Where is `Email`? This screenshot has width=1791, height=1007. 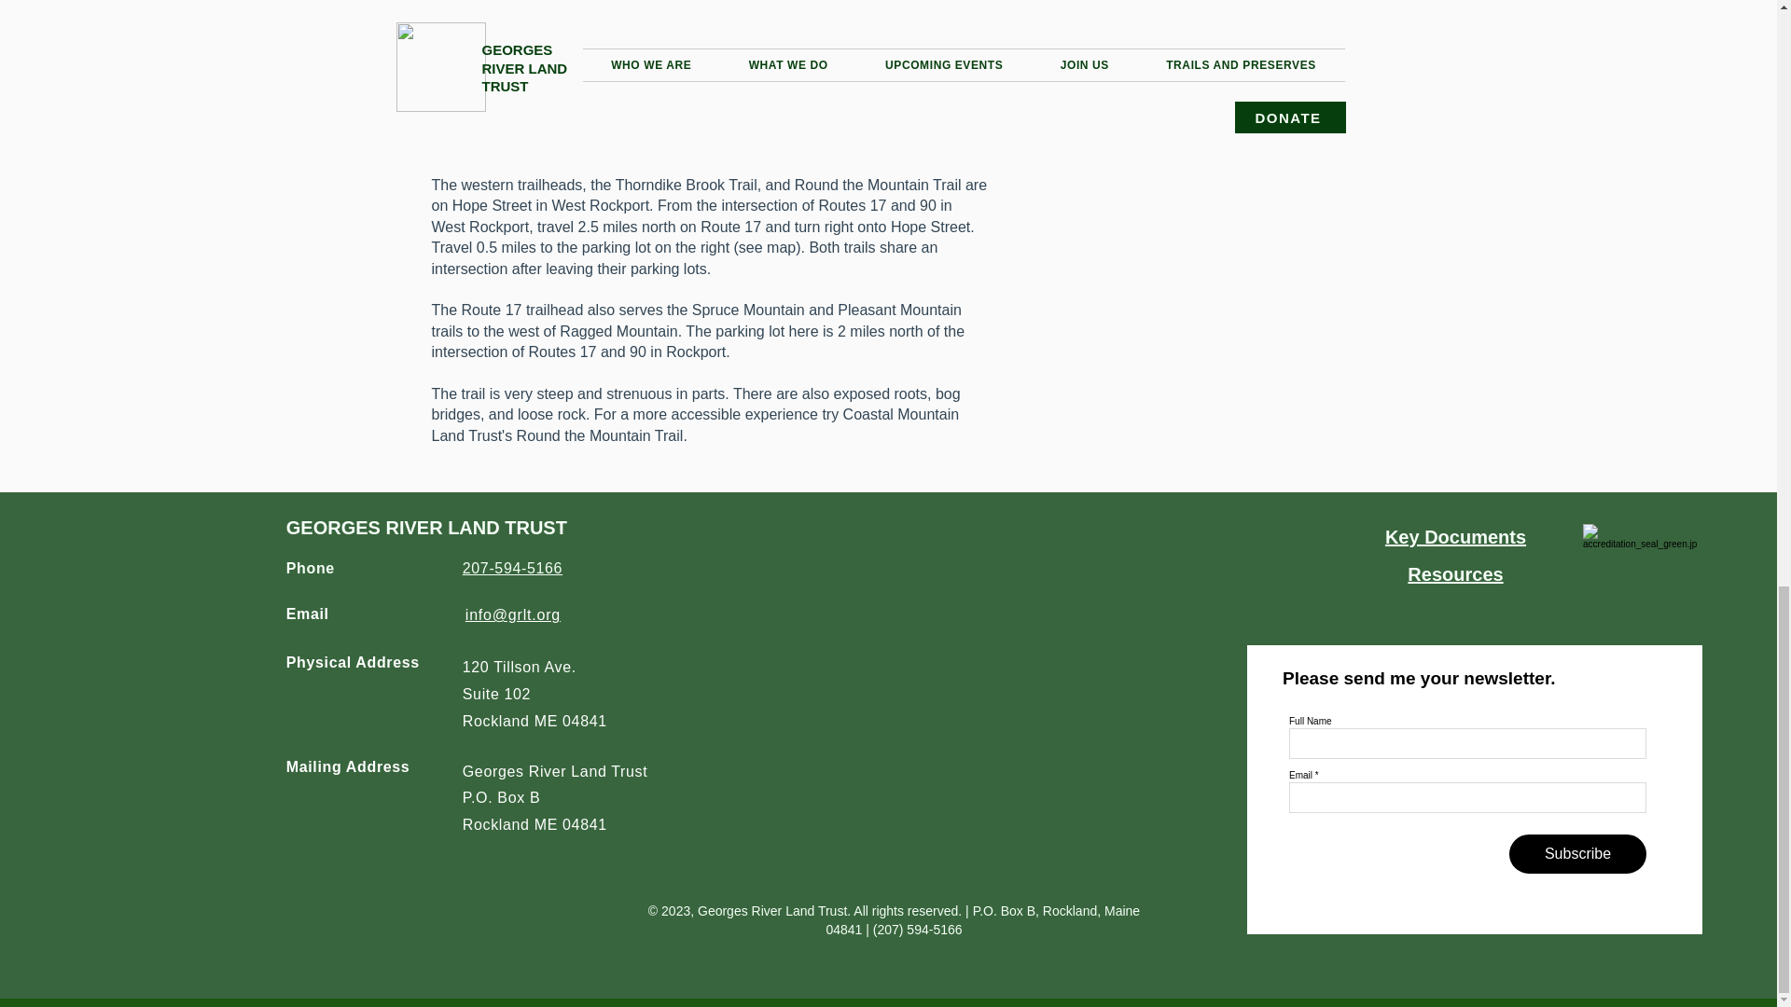 Email is located at coordinates (308, 614).